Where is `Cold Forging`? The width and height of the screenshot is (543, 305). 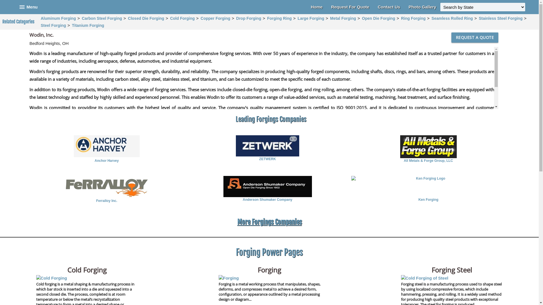 Cold Forging is located at coordinates (182, 18).